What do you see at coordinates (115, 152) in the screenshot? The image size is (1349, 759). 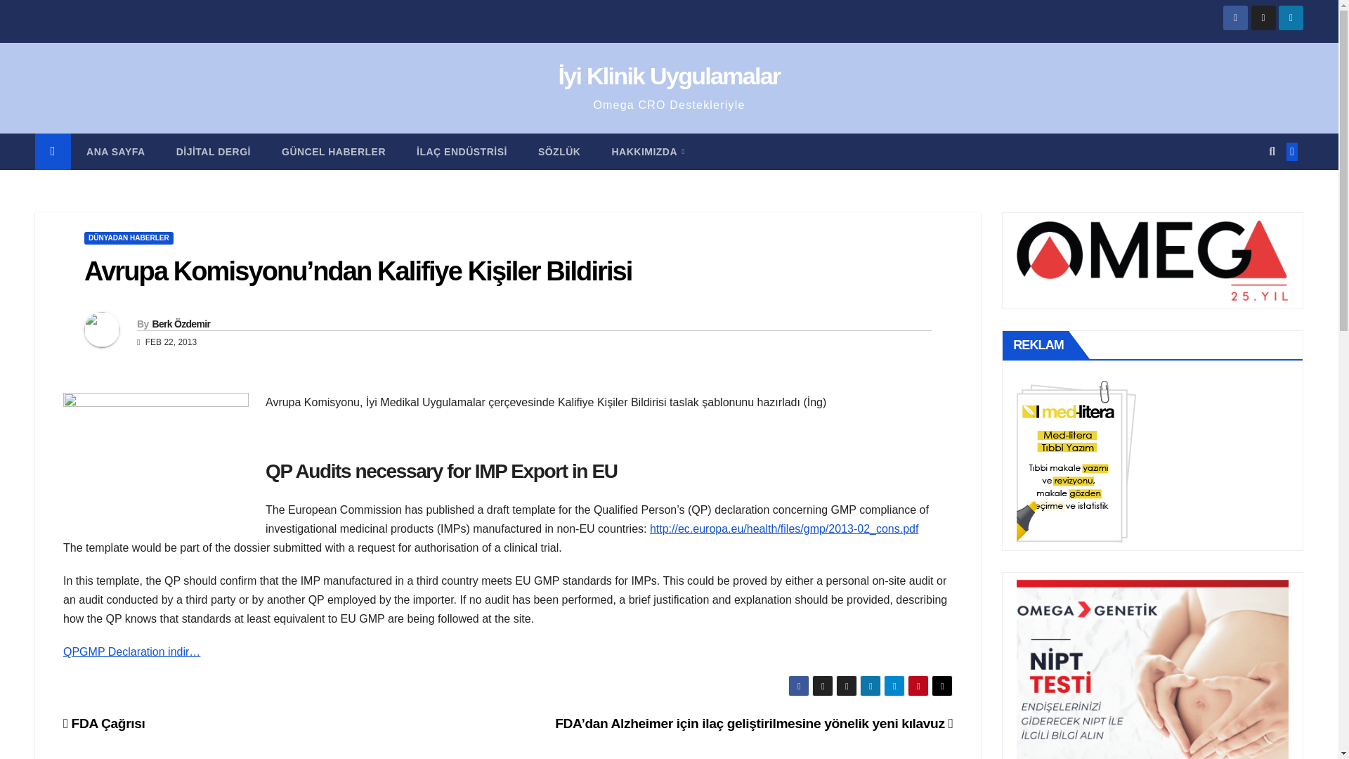 I see `Ana Sayfa` at bounding box center [115, 152].